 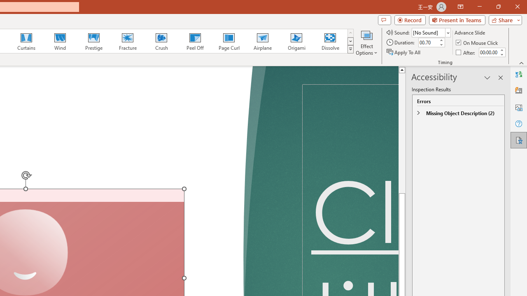 What do you see at coordinates (466, 52) in the screenshot?
I see `After` at bounding box center [466, 52].